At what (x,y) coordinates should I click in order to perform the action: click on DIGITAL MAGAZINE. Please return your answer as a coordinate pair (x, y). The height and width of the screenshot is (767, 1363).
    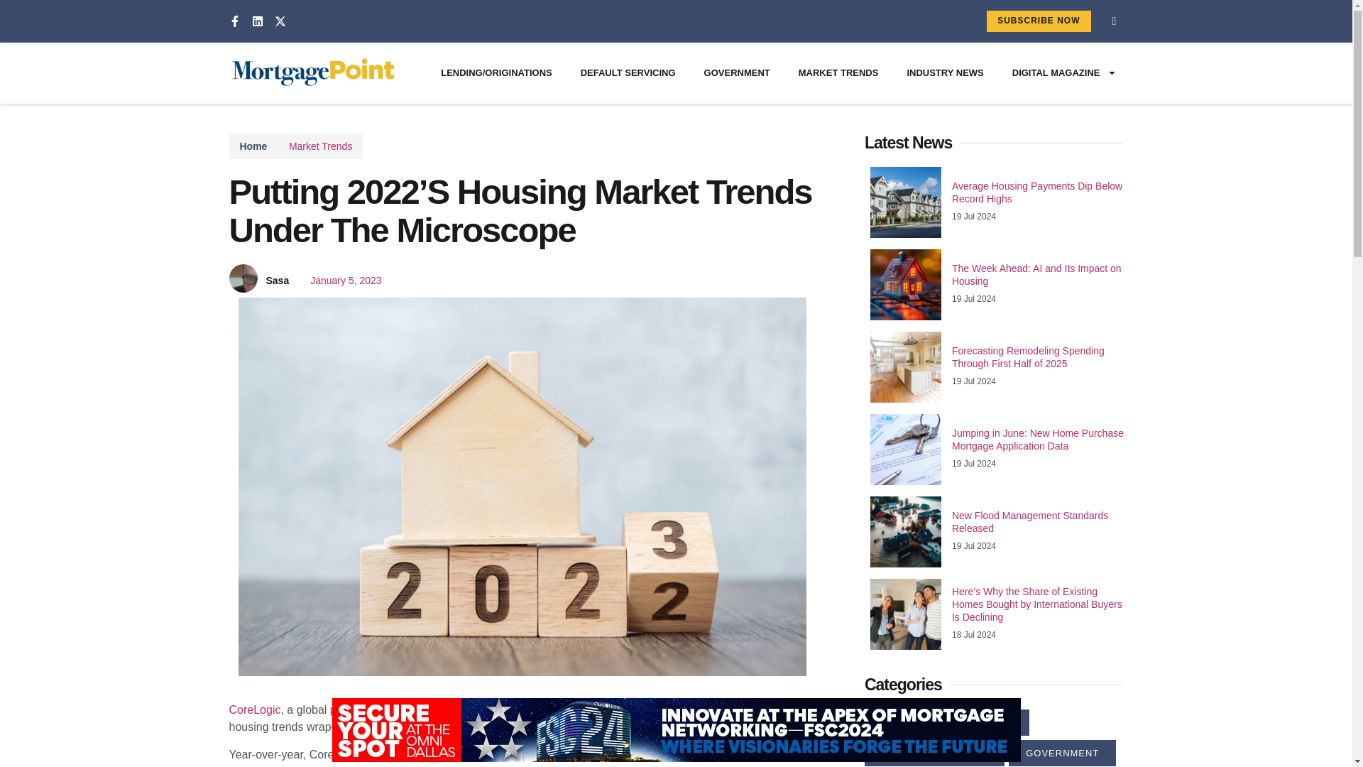
    Looking at the image, I should click on (1064, 72).